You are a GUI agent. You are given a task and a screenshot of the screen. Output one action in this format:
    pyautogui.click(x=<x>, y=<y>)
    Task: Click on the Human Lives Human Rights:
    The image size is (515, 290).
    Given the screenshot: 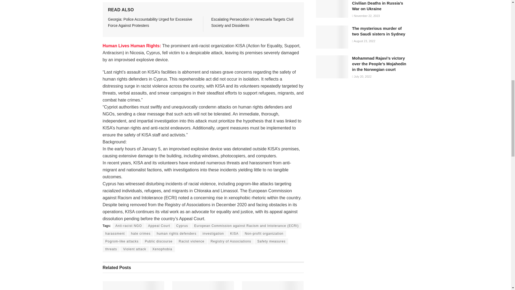 What is the action you would take?
    pyautogui.click(x=132, y=46)
    